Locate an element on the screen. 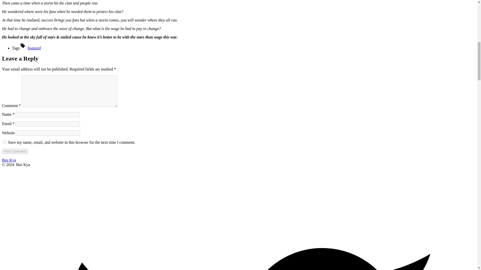 The width and height of the screenshot is (481, 270). featured is located at coordinates (34, 48).